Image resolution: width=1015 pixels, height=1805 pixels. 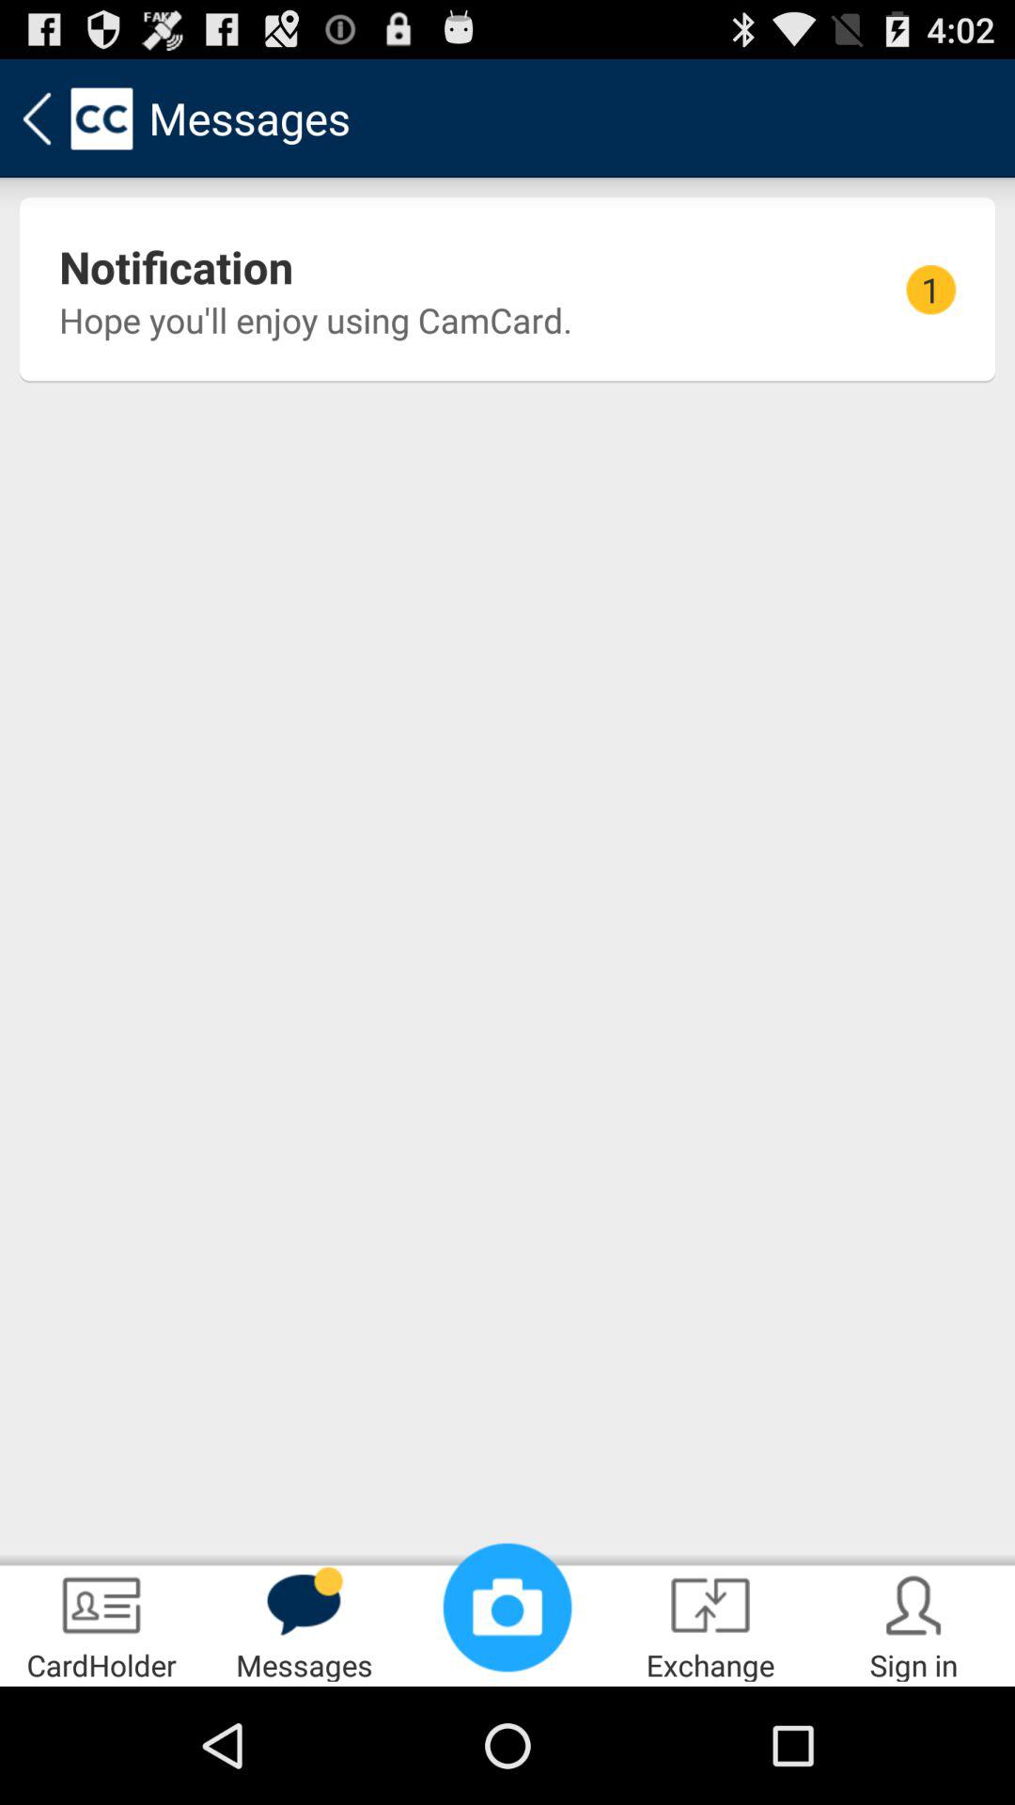 What do you see at coordinates (101, 1623) in the screenshot?
I see `swipe to the cardholder item` at bounding box center [101, 1623].